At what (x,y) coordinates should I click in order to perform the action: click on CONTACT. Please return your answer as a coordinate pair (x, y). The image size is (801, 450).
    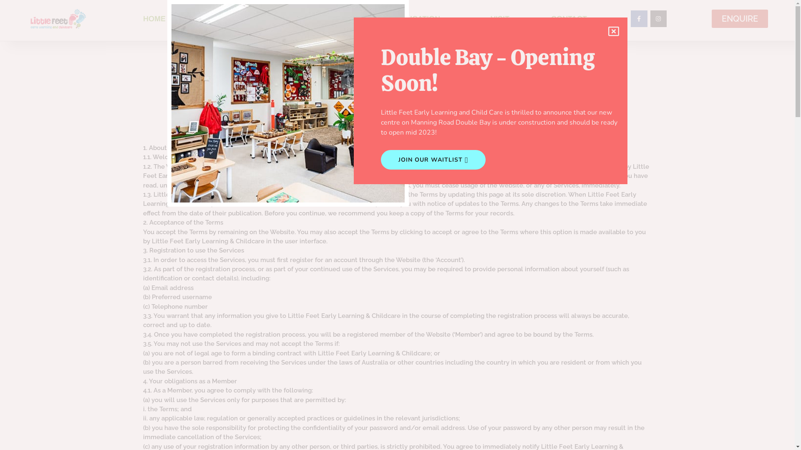
    Looking at the image, I should click on (569, 19).